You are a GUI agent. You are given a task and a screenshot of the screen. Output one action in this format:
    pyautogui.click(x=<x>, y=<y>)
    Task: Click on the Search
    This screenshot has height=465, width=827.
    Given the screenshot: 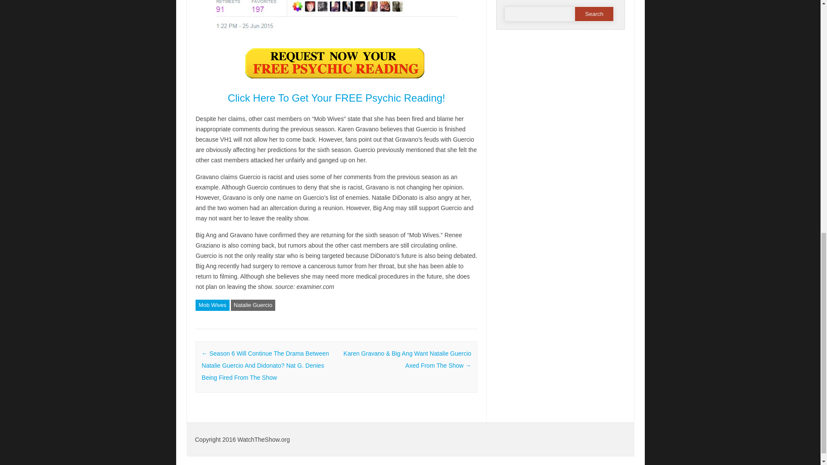 What is the action you would take?
    pyautogui.click(x=594, y=14)
    